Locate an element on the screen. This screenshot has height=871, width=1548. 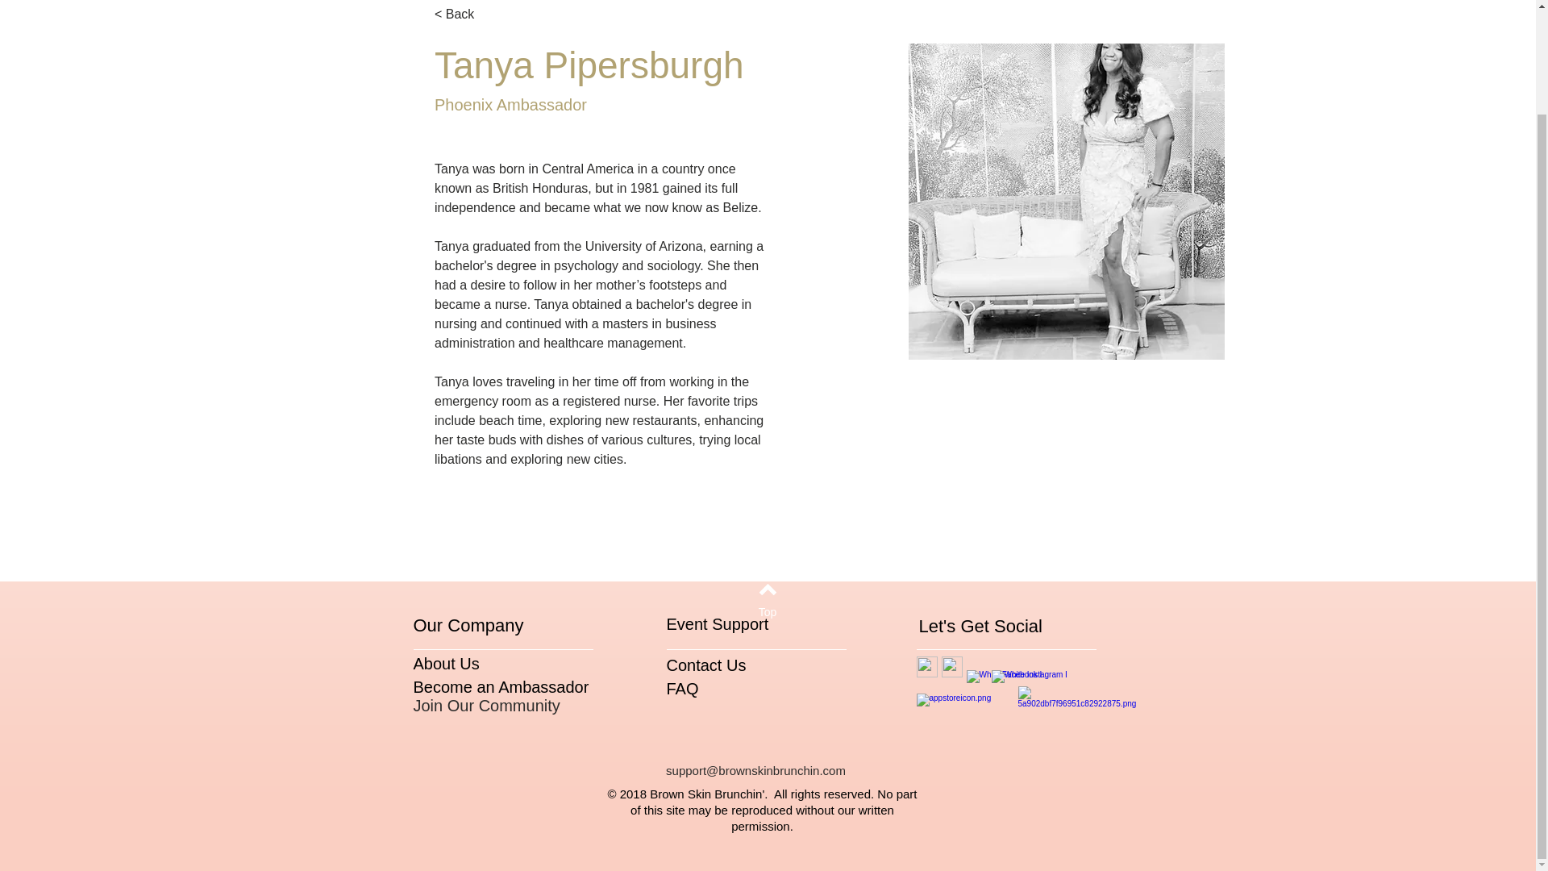
About Us is located at coordinates (445, 663).